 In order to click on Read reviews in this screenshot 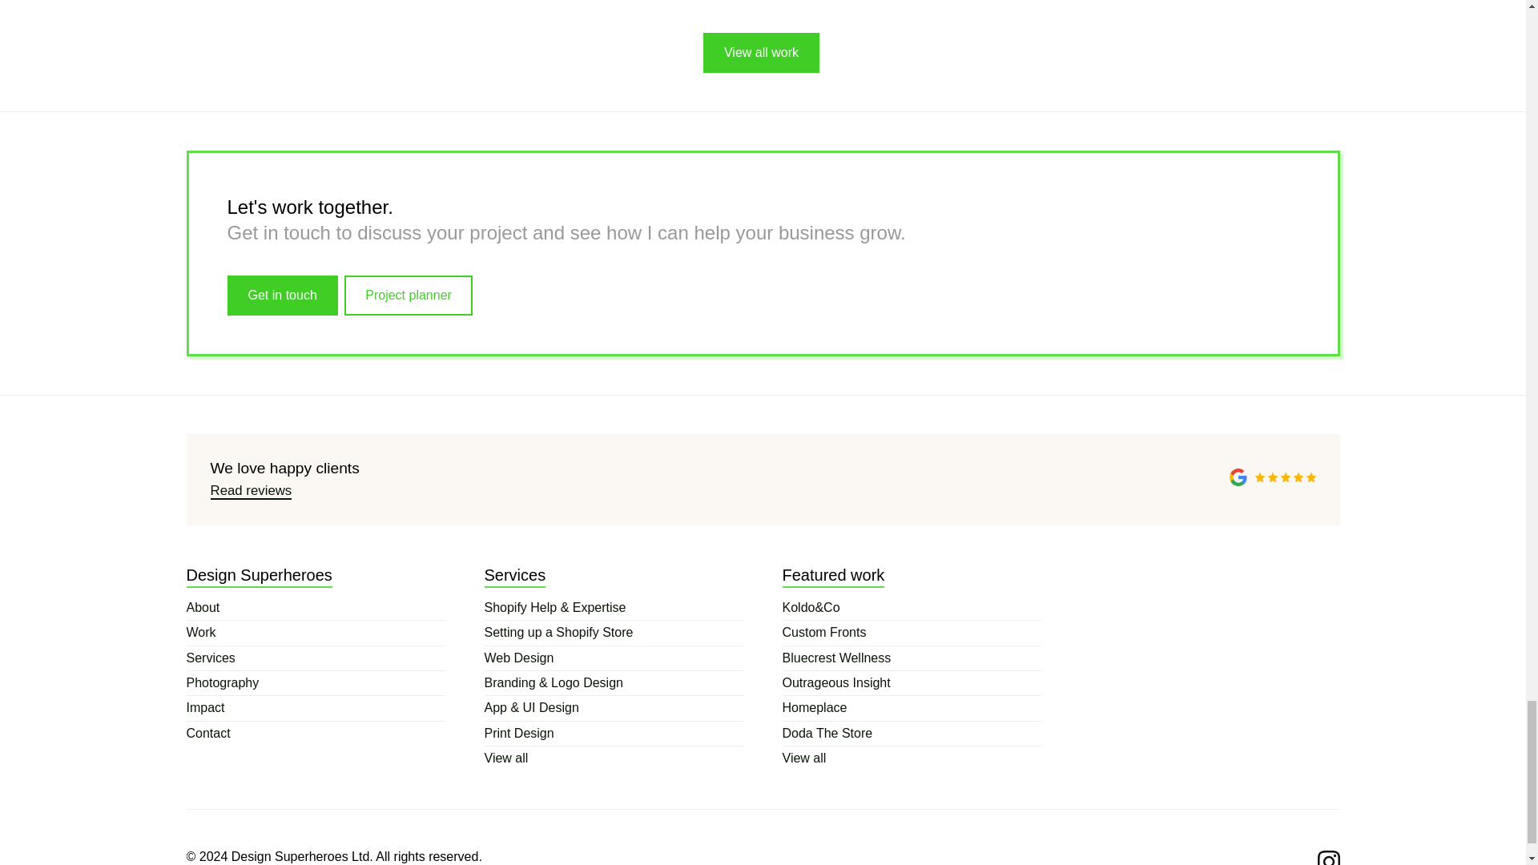, I will do `click(250, 491)`.